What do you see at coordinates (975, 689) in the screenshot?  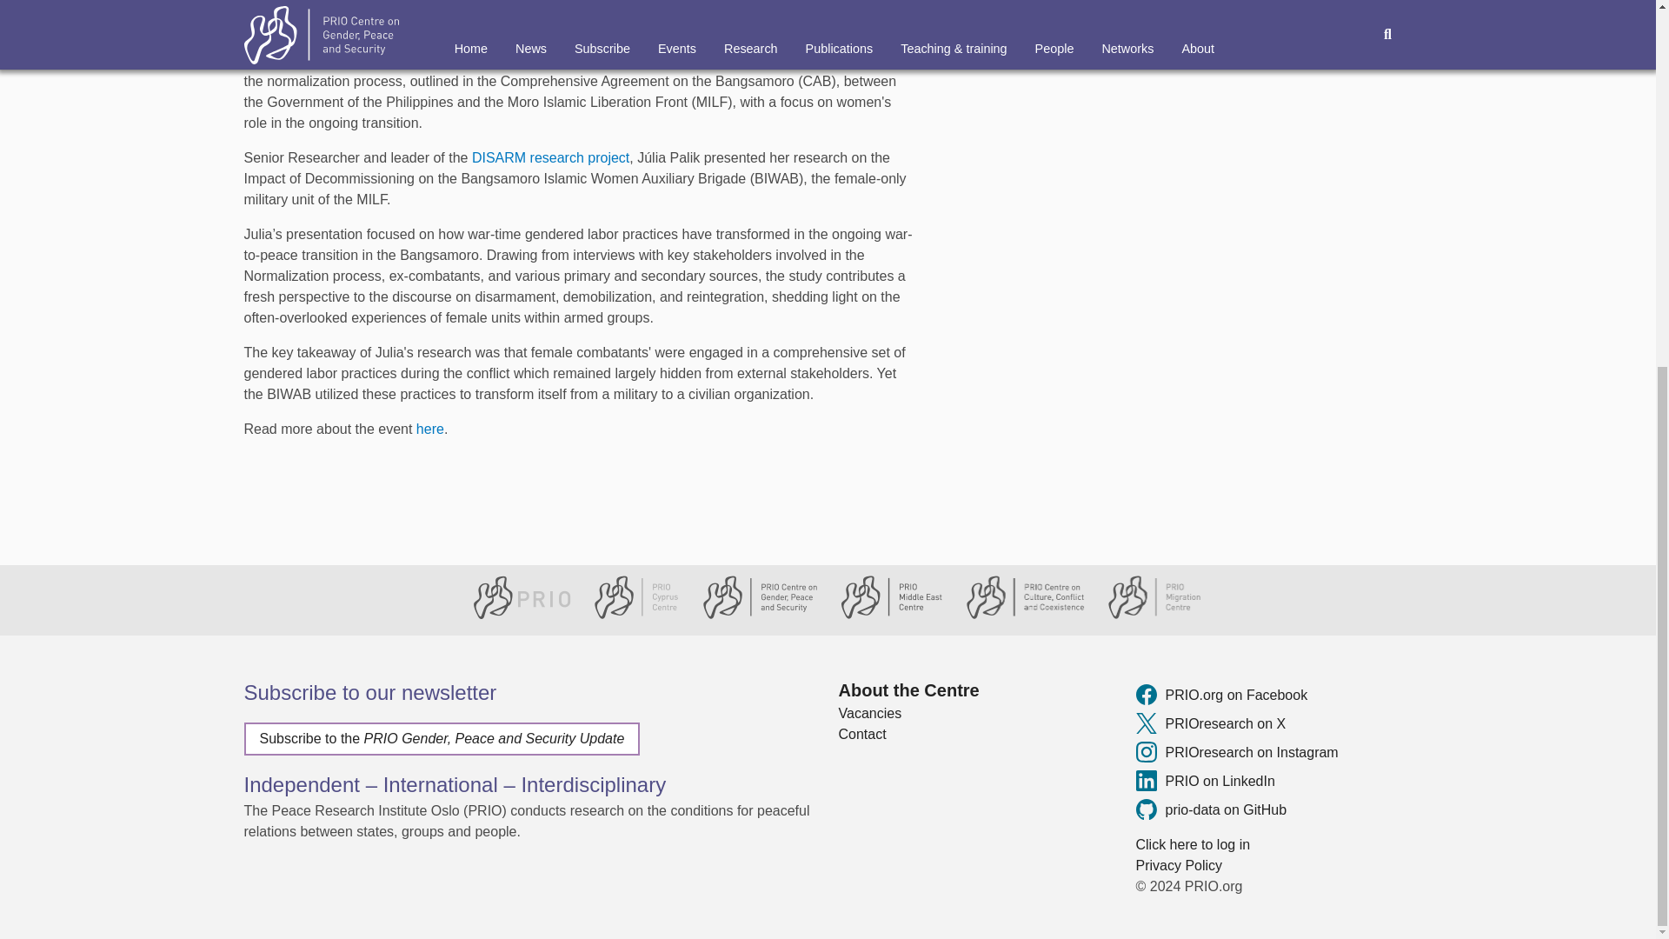 I see `About the Centre` at bounding box center [975, 689].